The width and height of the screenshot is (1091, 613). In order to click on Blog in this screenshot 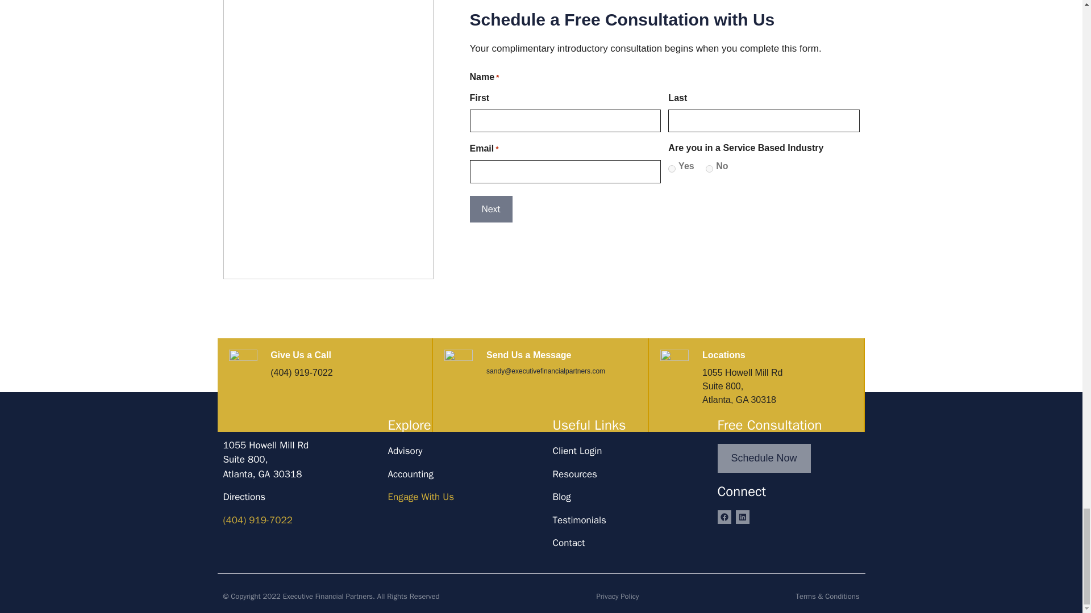, I will do `click(561, 497)`.